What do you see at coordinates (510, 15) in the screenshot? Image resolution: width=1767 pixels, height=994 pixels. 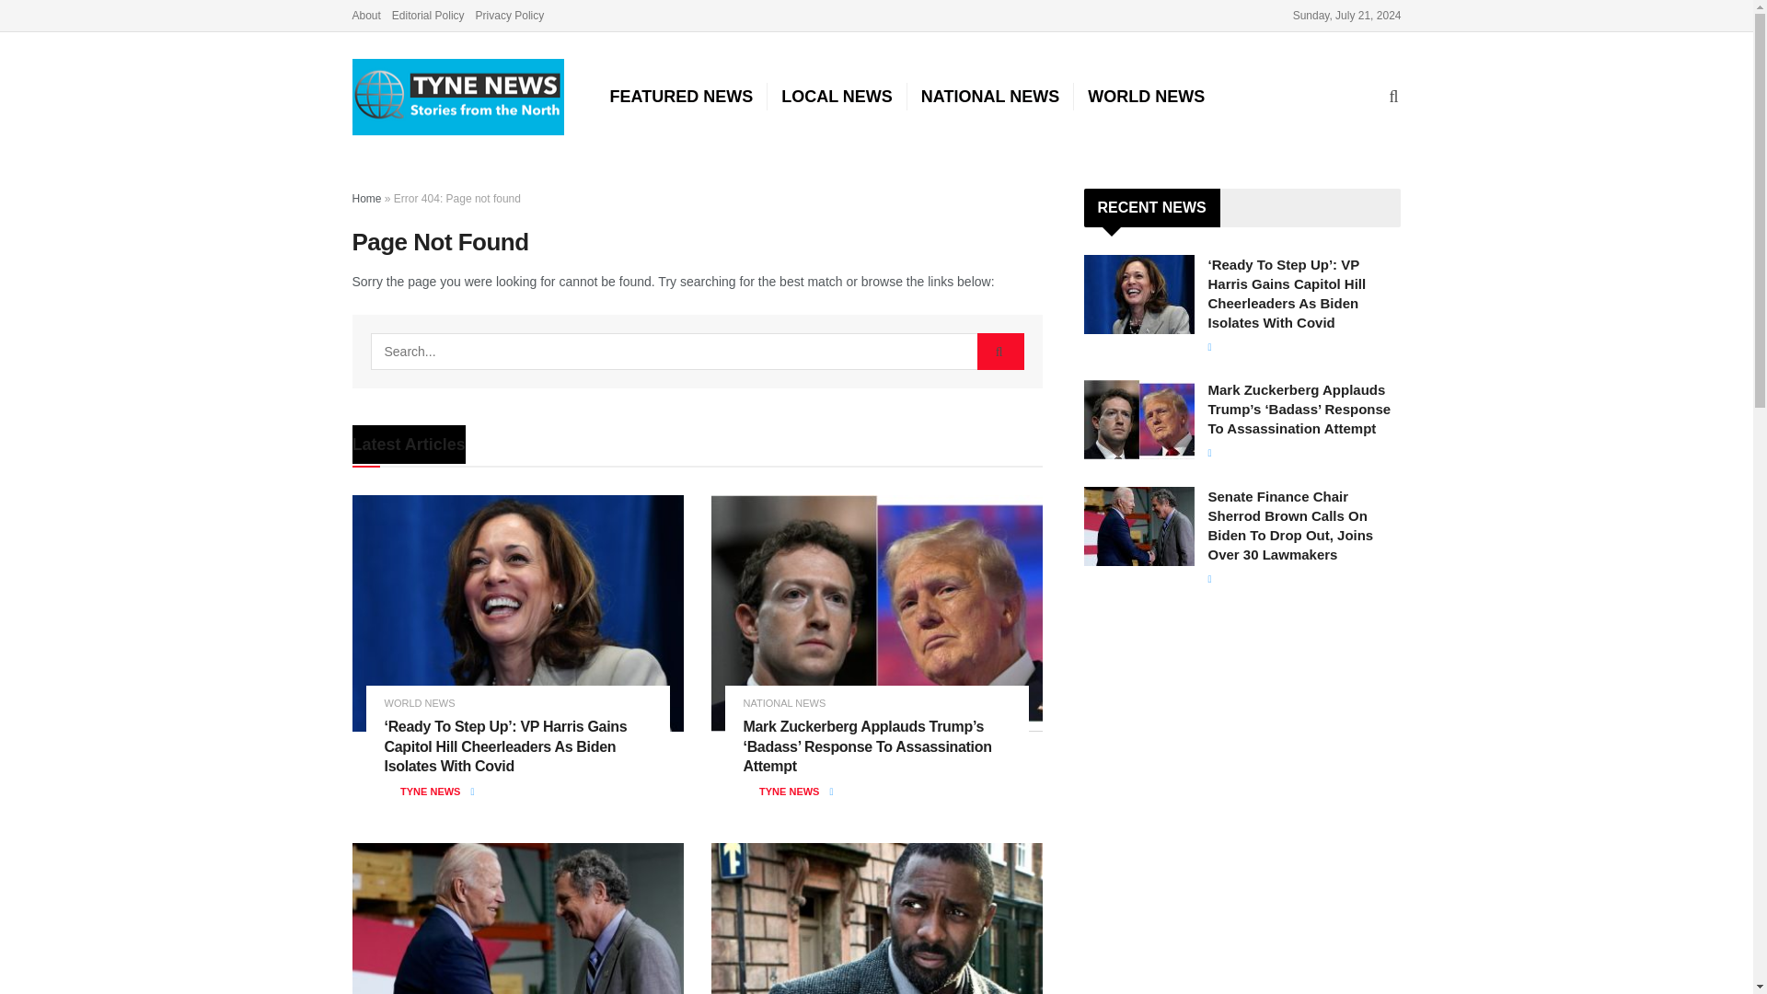 I see `Privacy Policy` at bounding box center [510, 15].